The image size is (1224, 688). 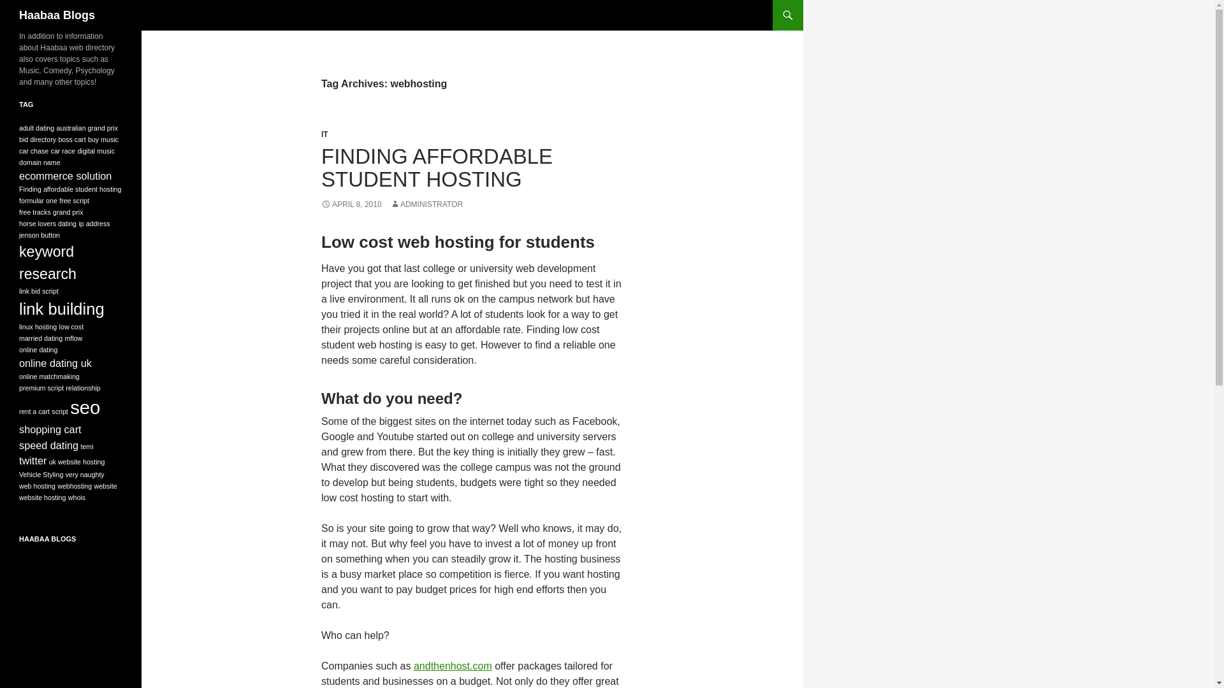 I want to click on jenson button, so click(x=40, y=234).